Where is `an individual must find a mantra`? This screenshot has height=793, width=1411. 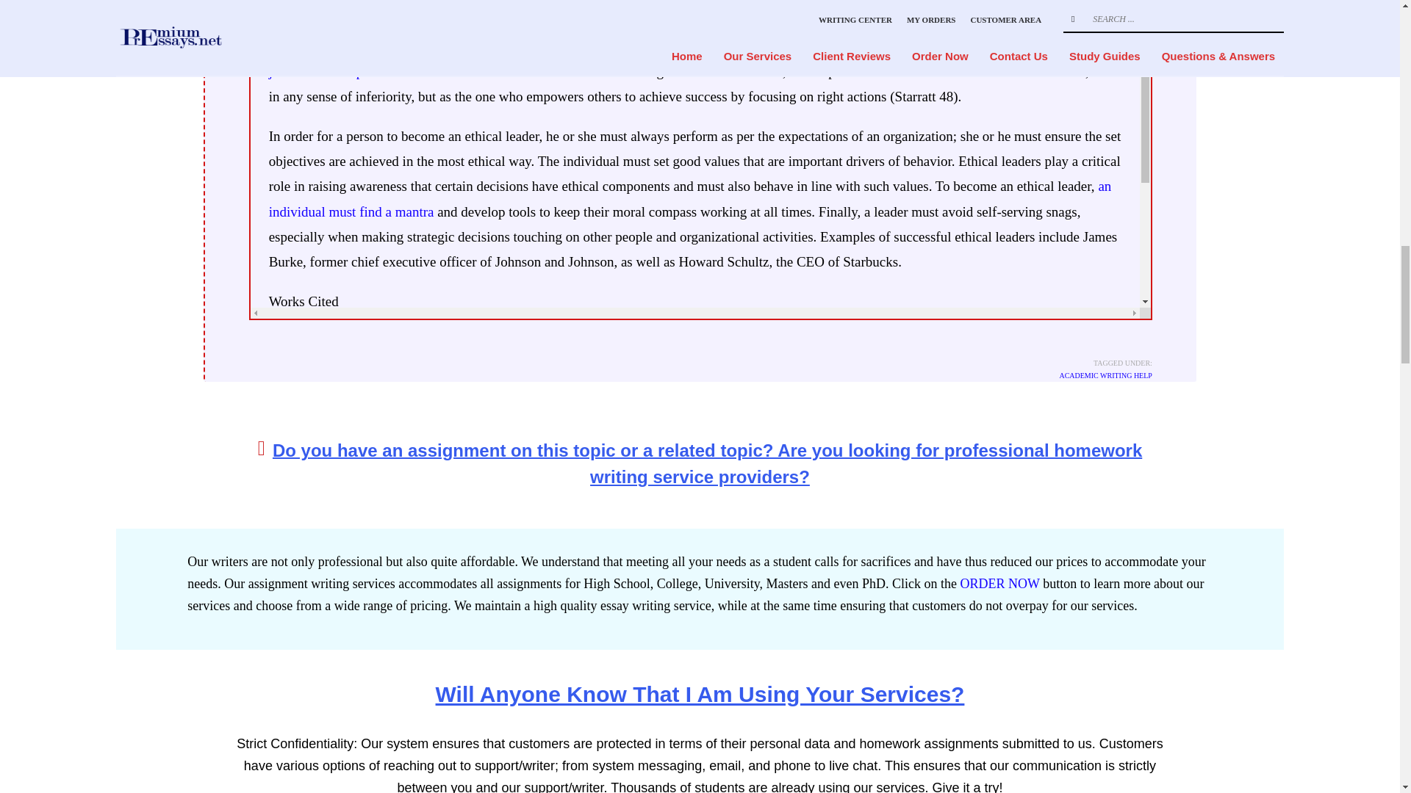
an individual must find a mantra is located at coordinates (690, 198).